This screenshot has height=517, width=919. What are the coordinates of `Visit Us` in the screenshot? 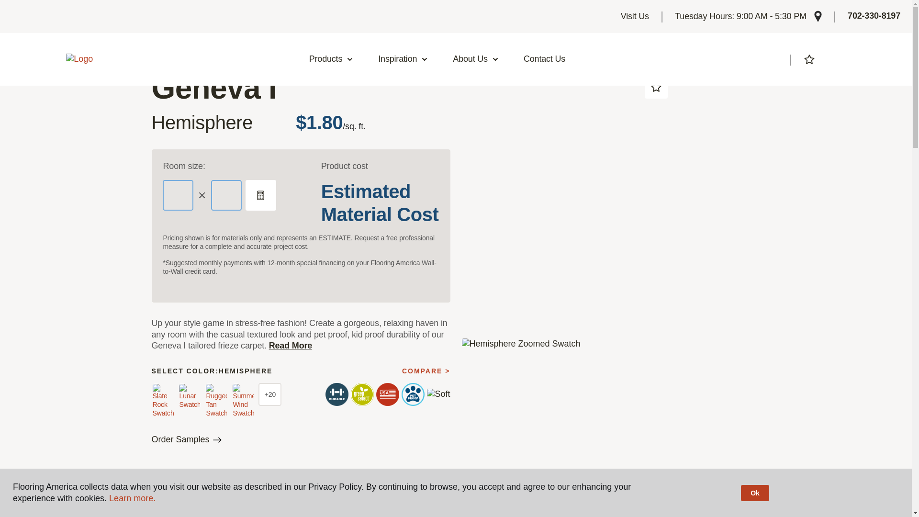 It's located at (635, 16).